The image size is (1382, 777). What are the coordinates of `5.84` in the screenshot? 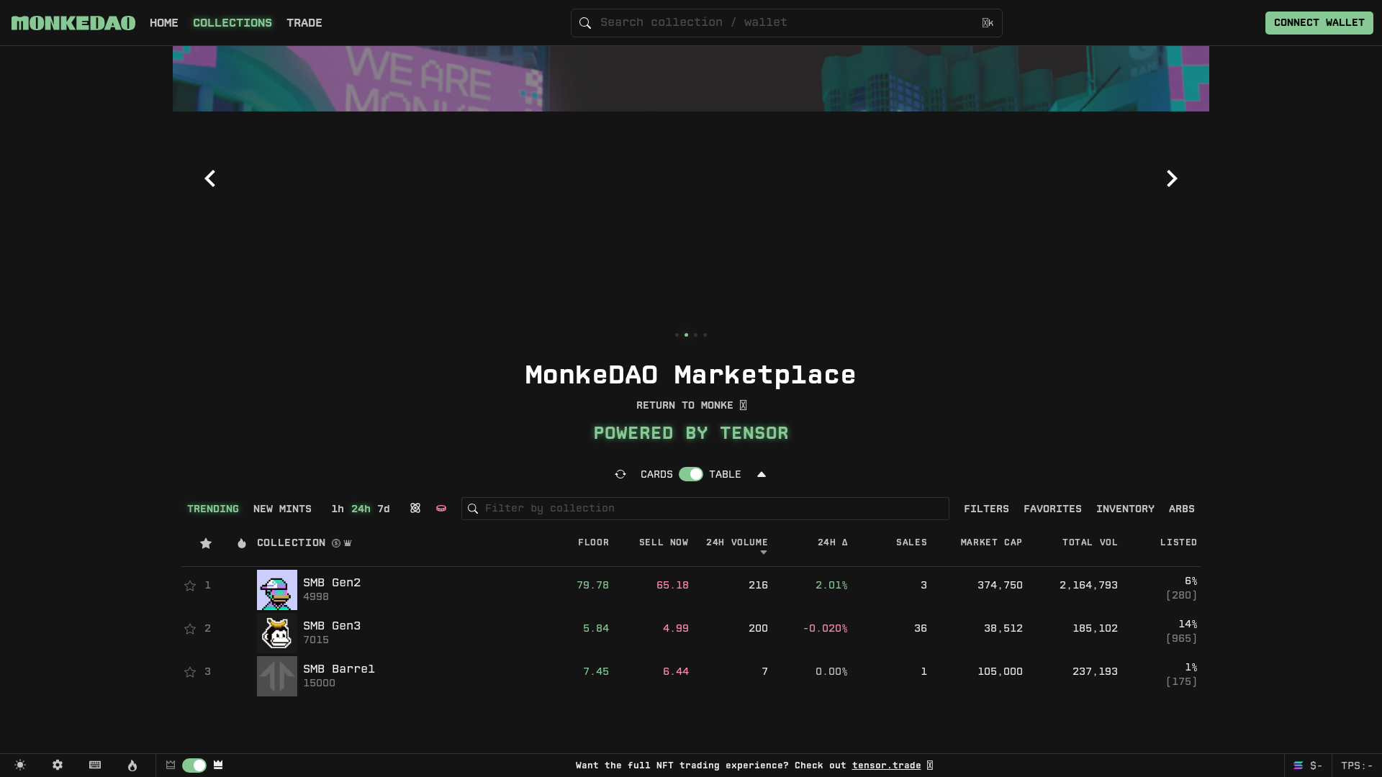 It's located at (573, 629).